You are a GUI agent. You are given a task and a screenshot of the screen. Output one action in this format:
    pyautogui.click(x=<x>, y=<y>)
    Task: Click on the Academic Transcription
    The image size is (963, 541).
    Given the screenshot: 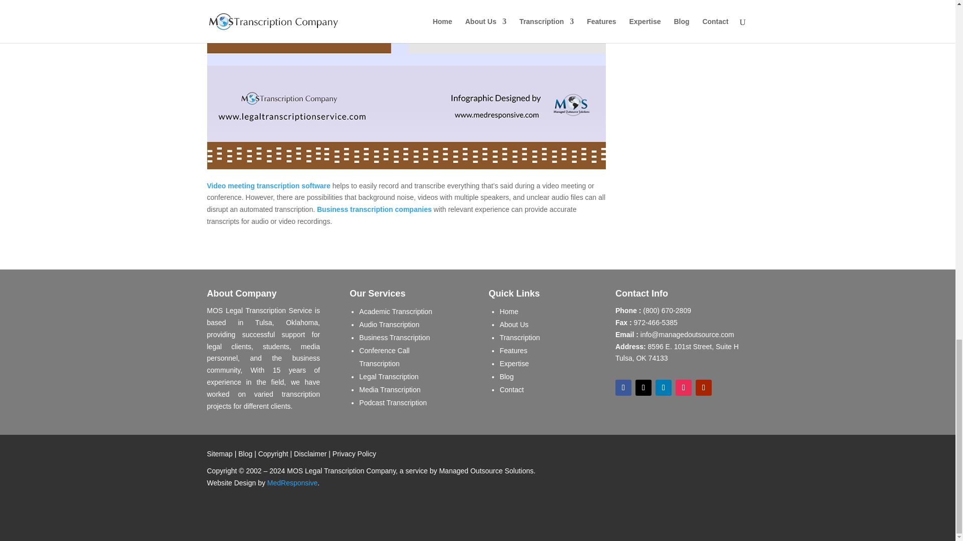 What is the action you would take?
    pyautogui.click(x=396, y=312)
    